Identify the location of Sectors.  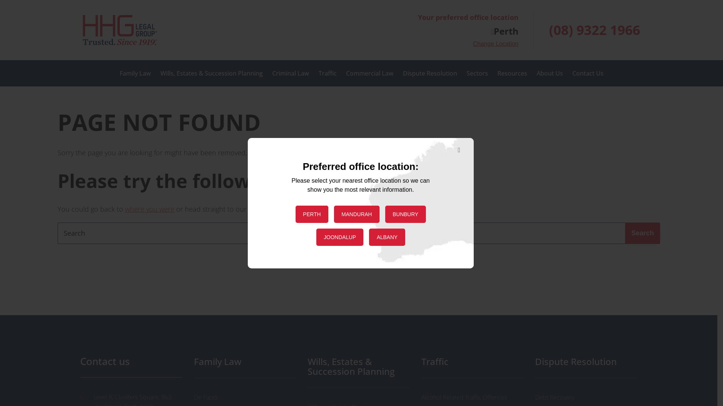
(477, 73).